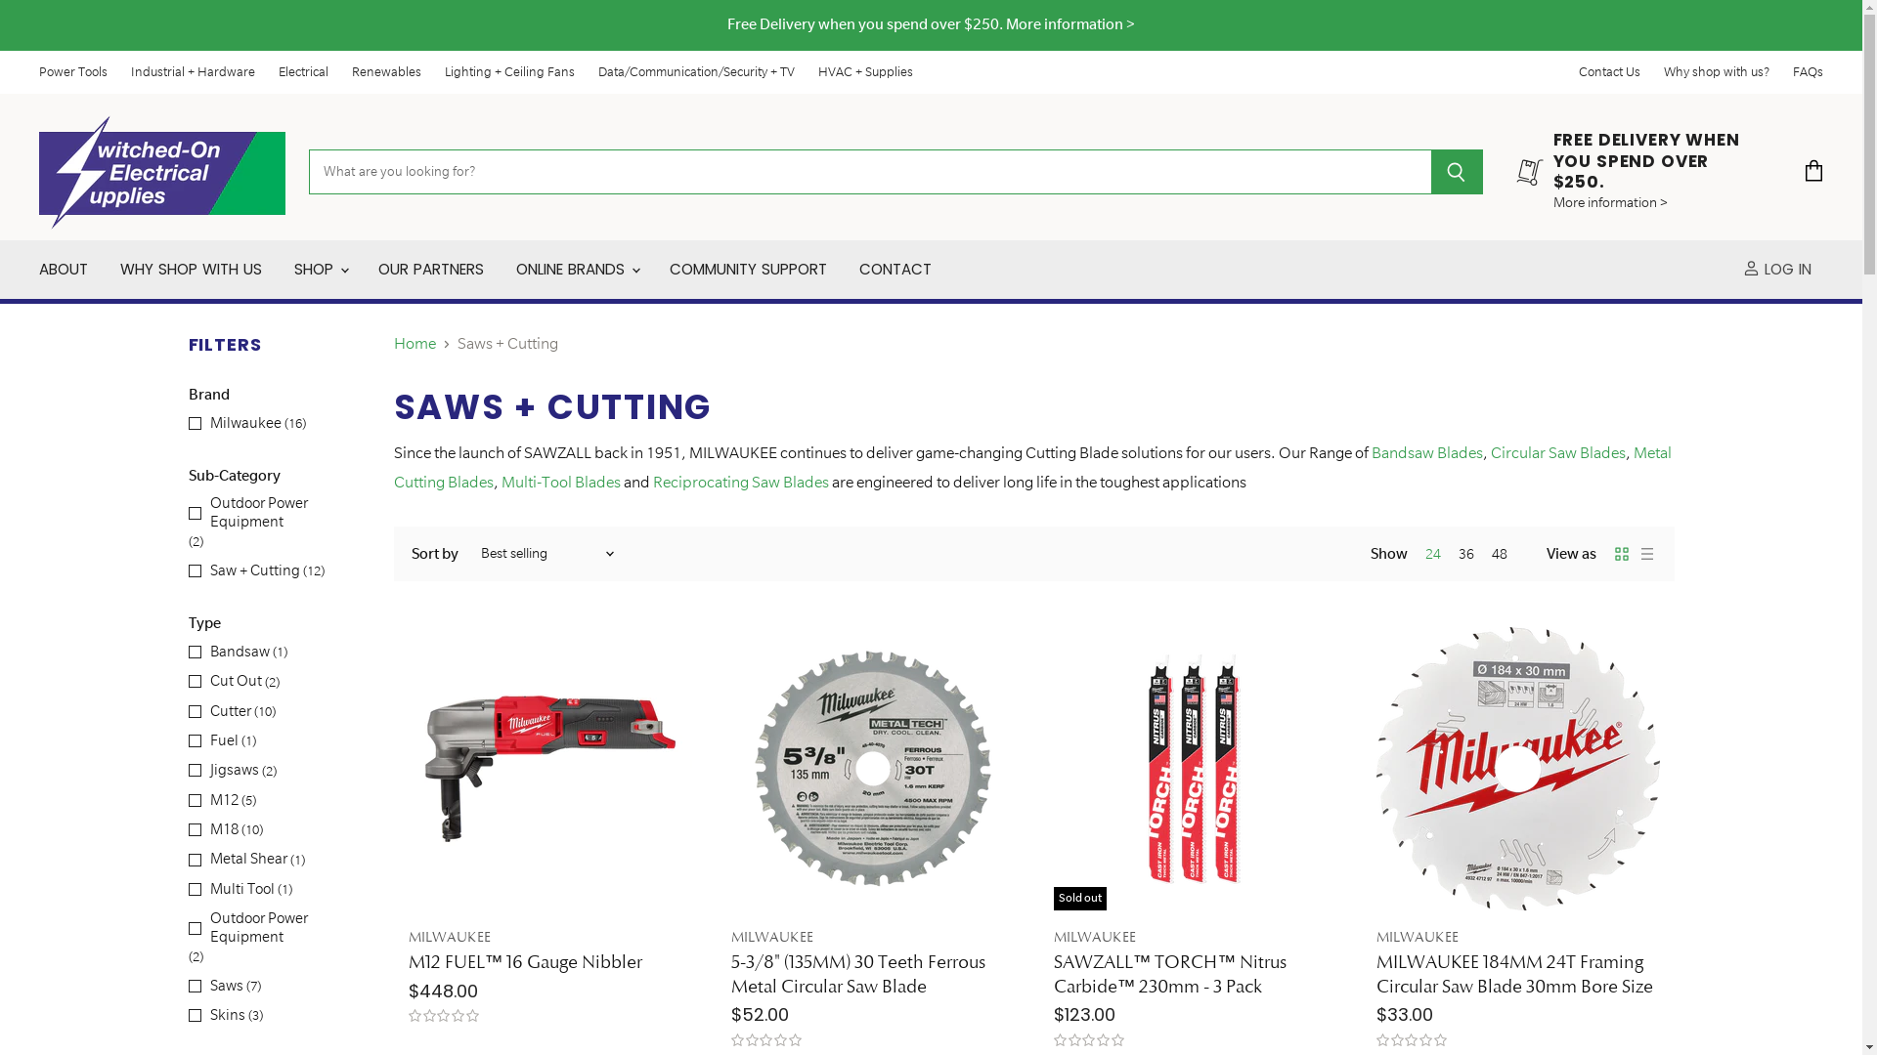 The height and width of the screenshot is (1055, 1877). I want to click on Outdoor Power Equipment (2), so click(278, 523).